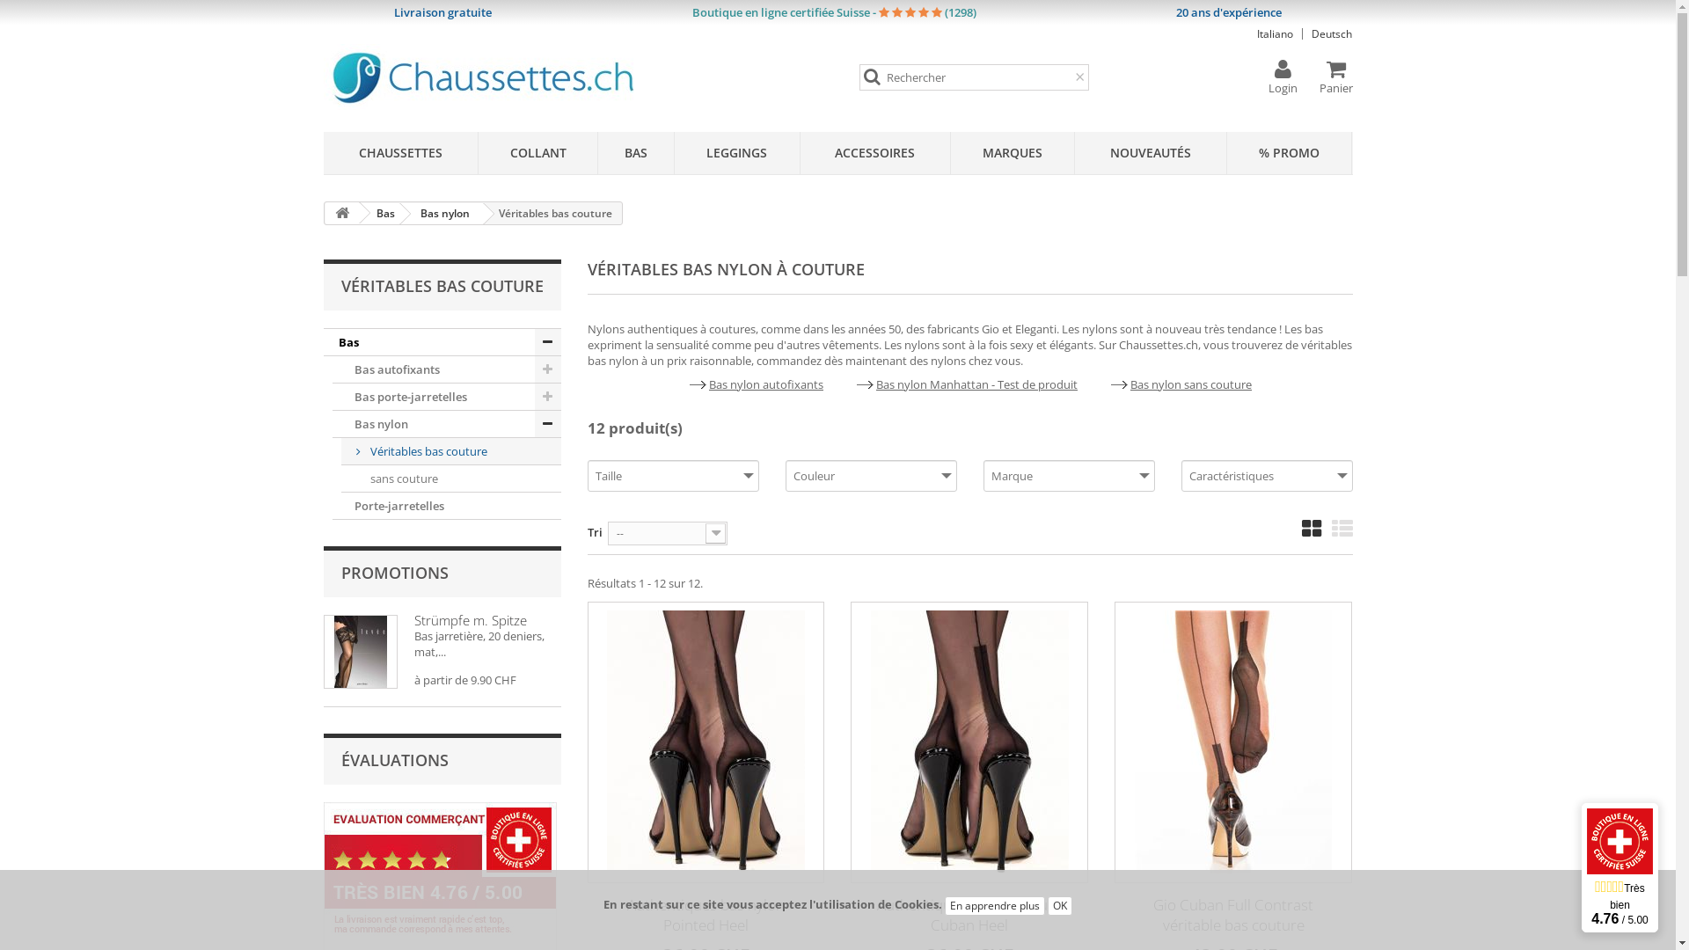 The image size is (1689, 950). What do you see at coordinates (706, 742) in the screenshot?
I see `Authentiques bas nylon Pointed Heel` at bounding box center [706, 742].